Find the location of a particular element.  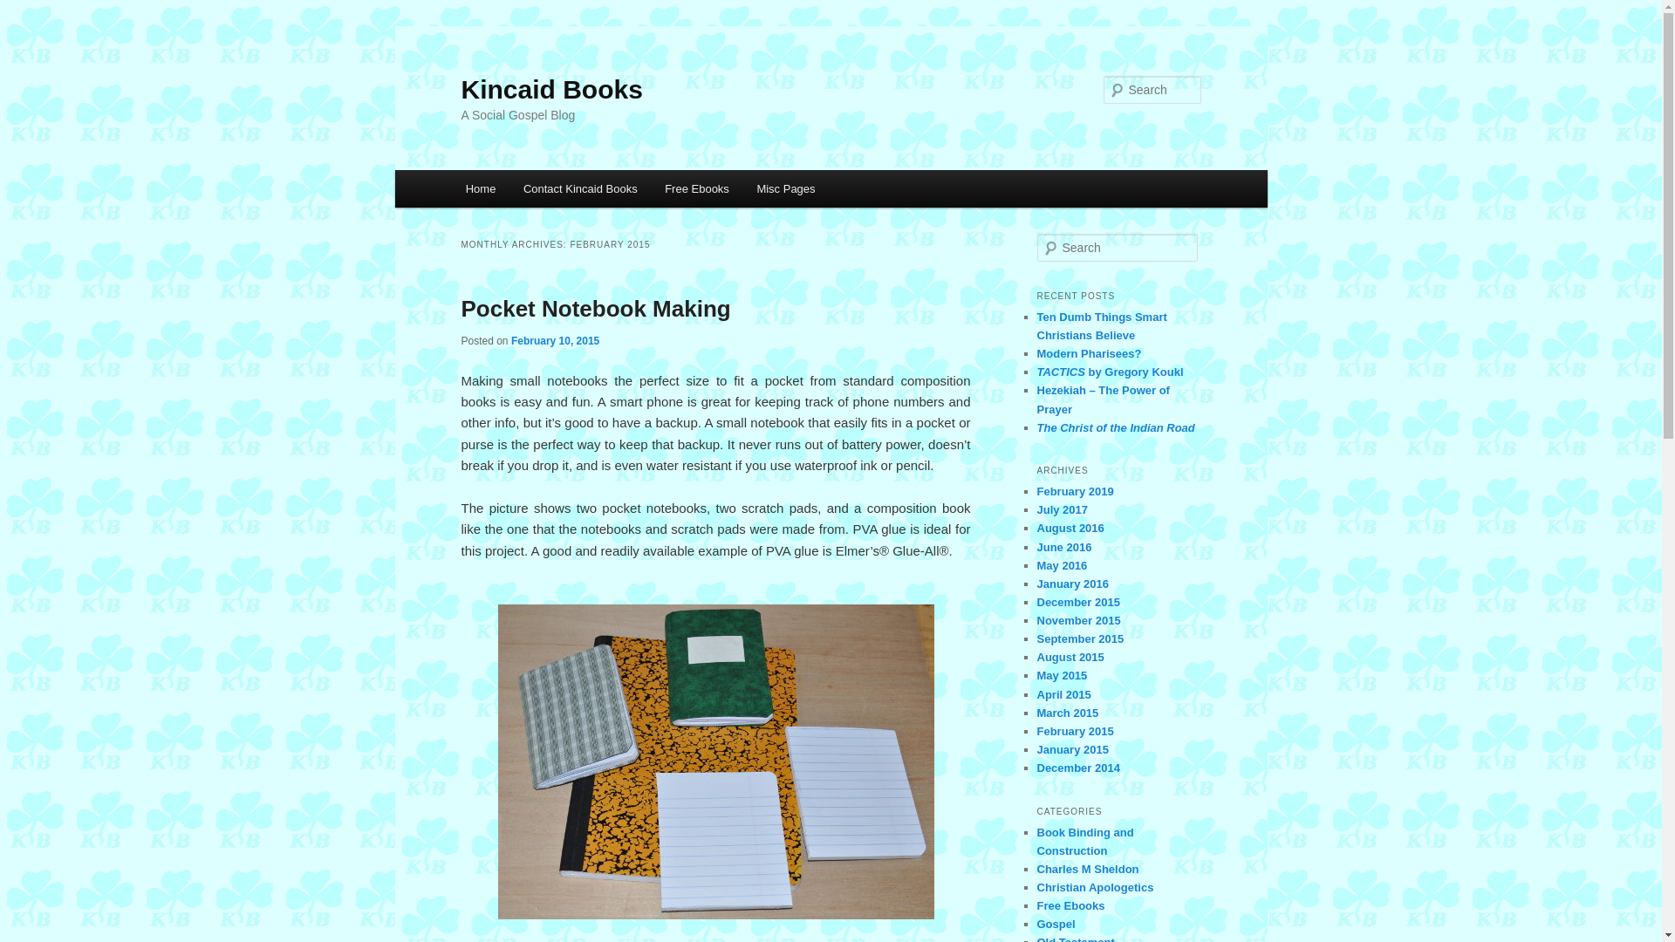

September 2015 is located at coordinates (1080, 638).